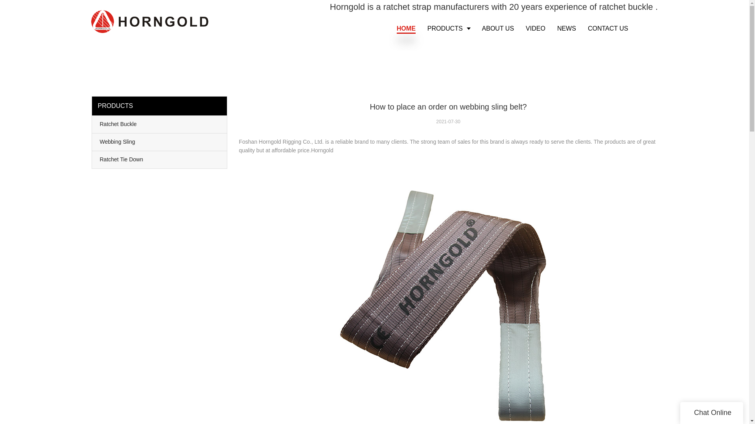  I want to click on Ratchet Tie Down, so click(160, 159).